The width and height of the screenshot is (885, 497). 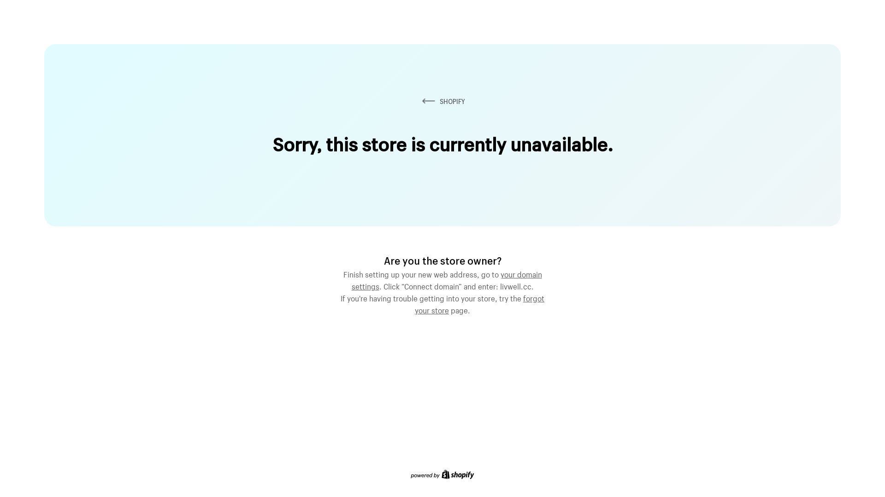 I want to click on SHOPIFY, so click(x=442, y=101).